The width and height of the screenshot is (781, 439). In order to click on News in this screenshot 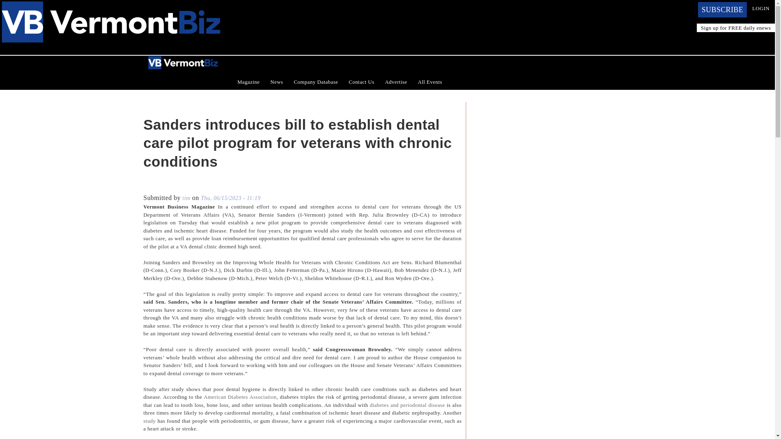, I will do `click(277, 82)`.